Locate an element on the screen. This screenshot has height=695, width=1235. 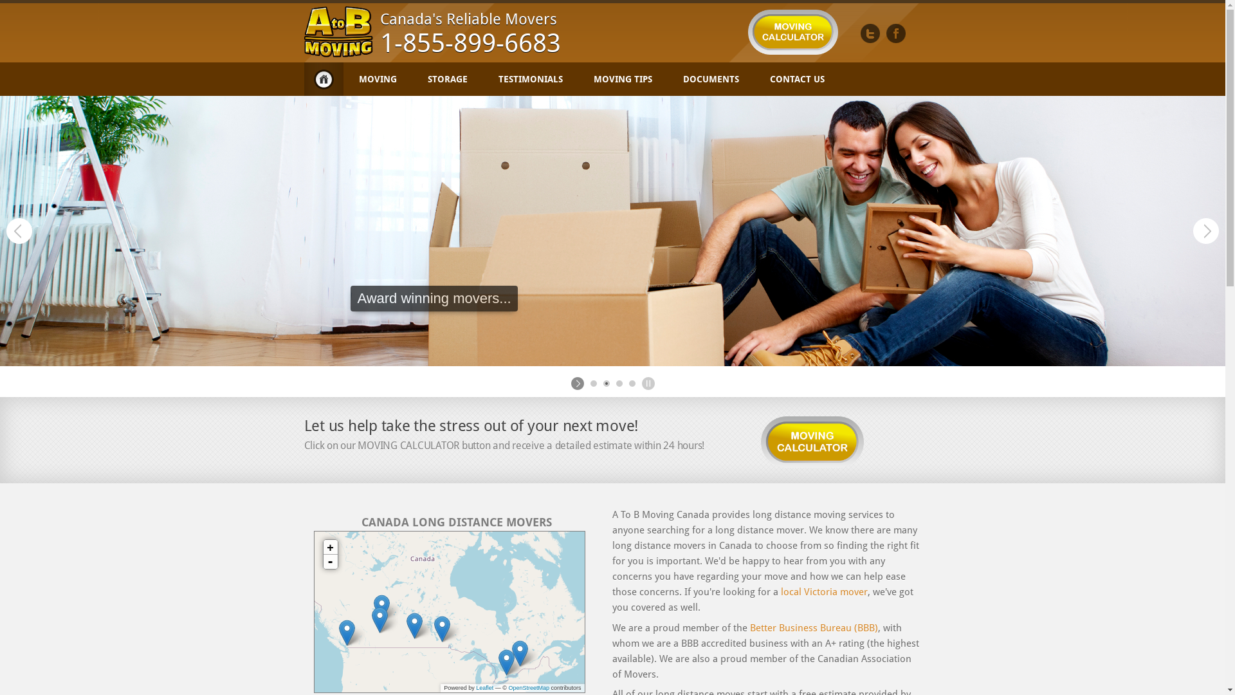
STORAGE is located at coordinates (447, 79).